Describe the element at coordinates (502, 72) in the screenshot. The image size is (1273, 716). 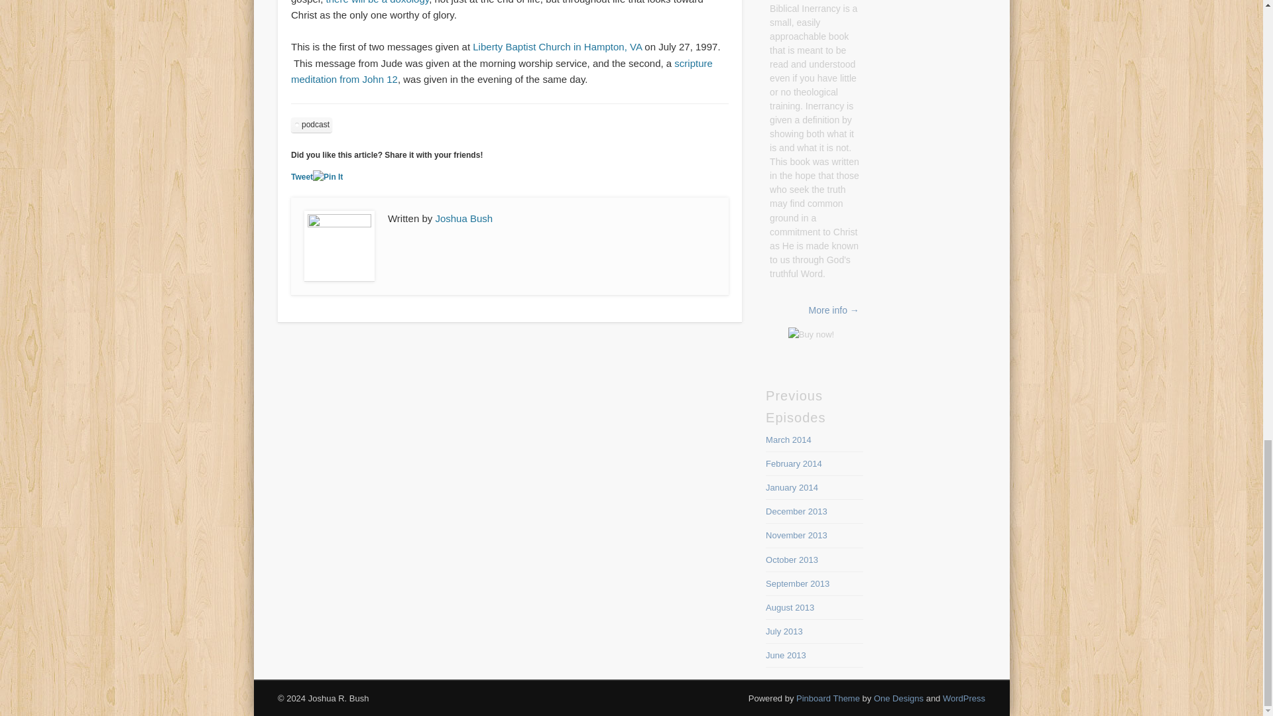
I see `scripture meditation from John 12` at that location.